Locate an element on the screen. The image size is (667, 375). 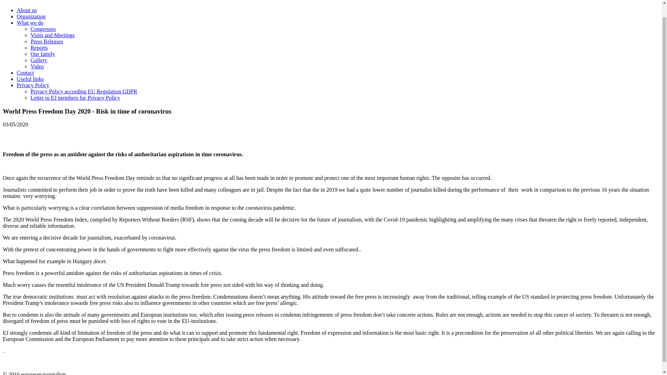
Organization is located at coordinates (31, 16).